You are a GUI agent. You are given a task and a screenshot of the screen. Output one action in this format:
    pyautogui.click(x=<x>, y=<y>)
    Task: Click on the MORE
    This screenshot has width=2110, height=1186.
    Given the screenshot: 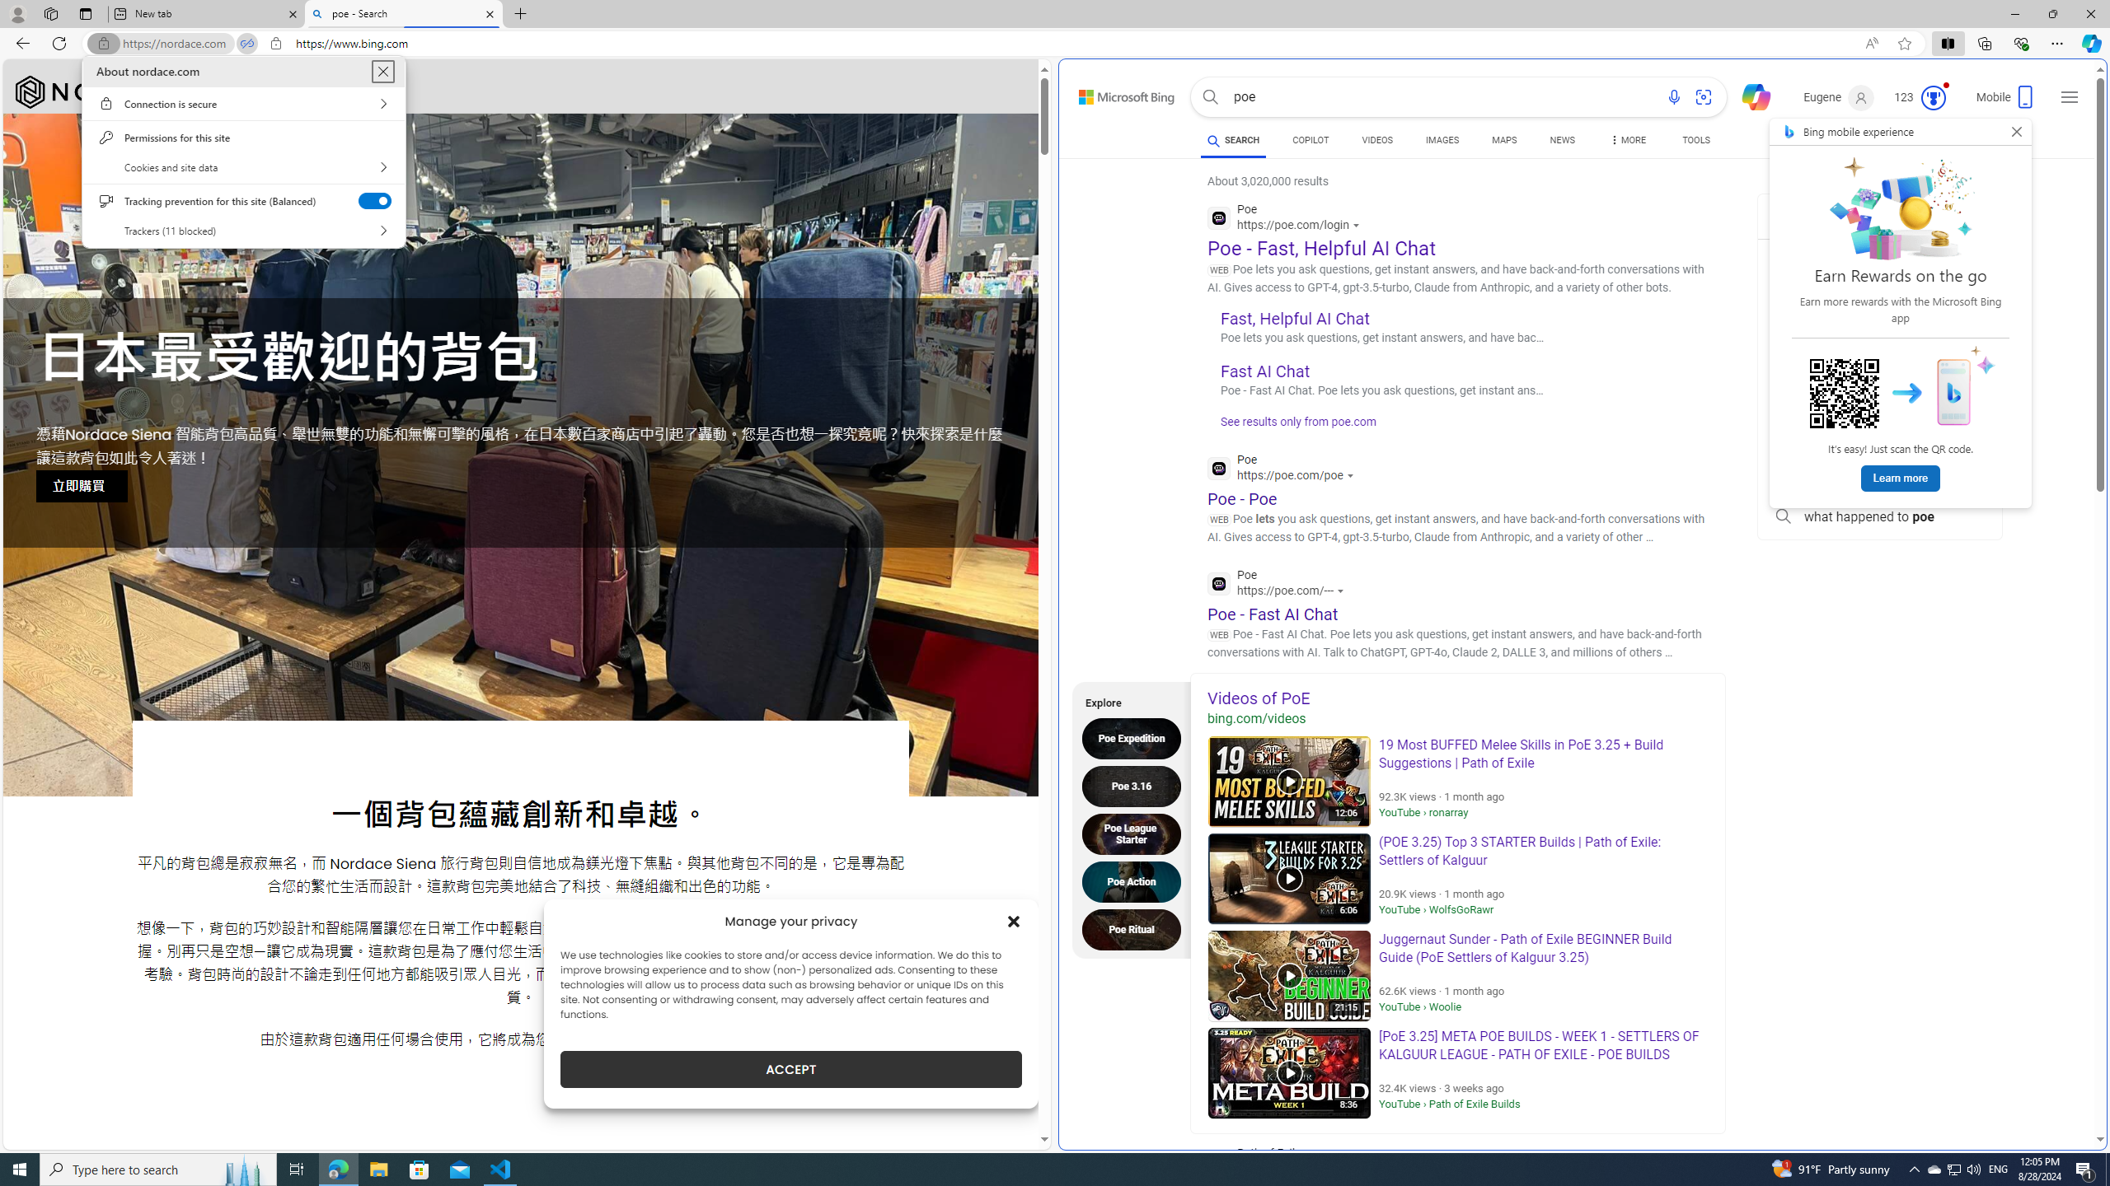 What is the action you would take?
    pyautogui.click(x=1628, y=142)
    